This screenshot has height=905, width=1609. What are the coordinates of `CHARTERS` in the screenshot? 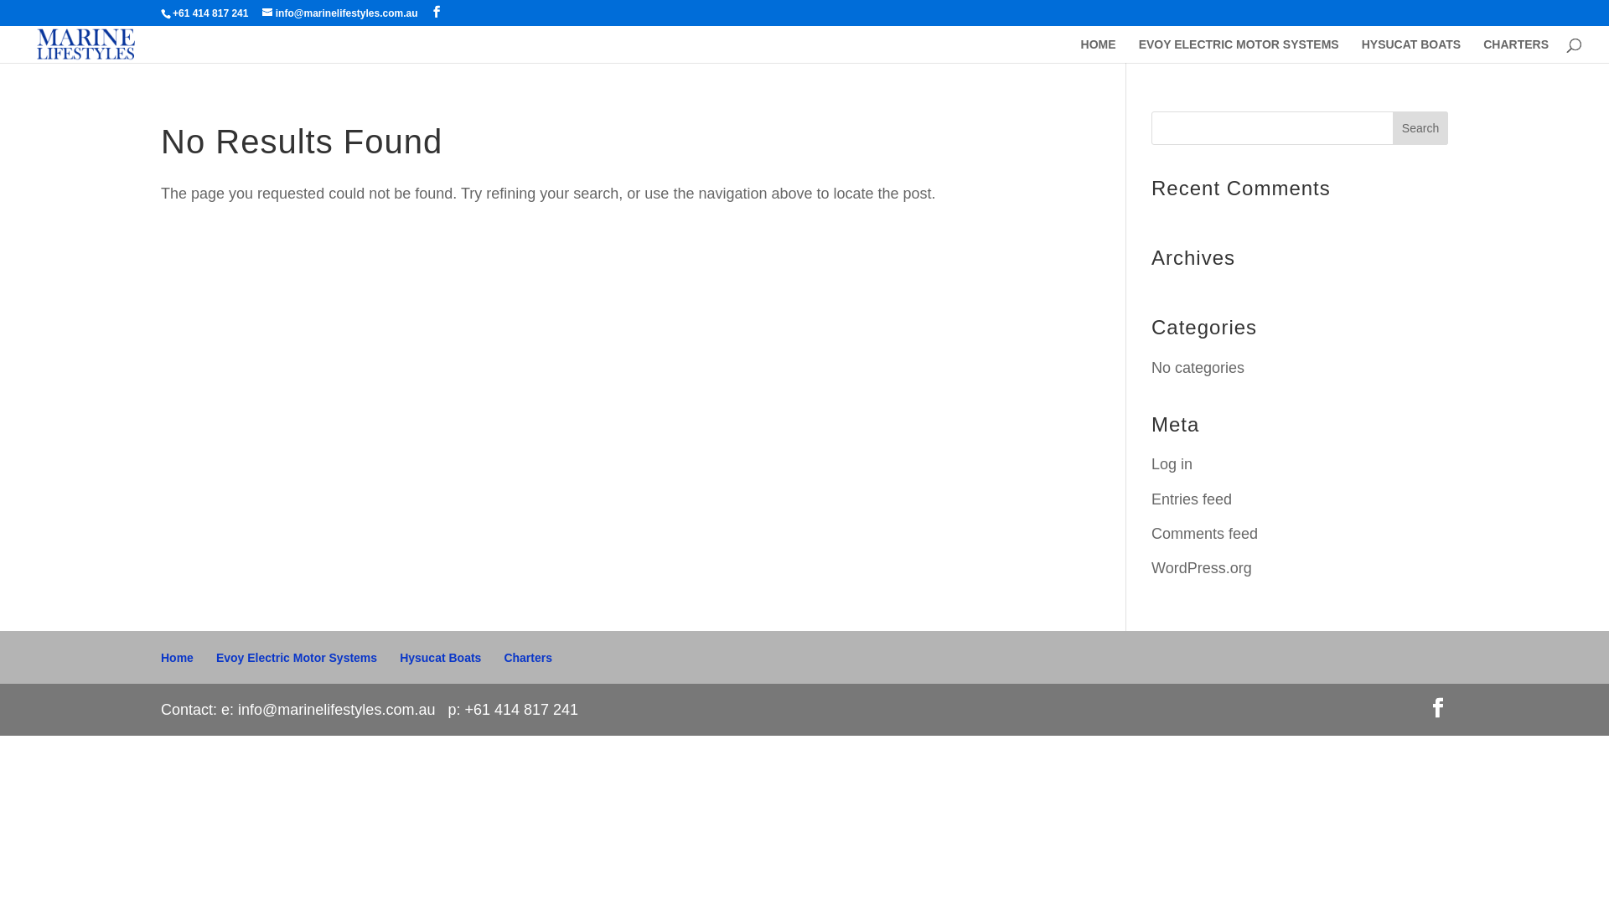 It's located at (1516, 50).